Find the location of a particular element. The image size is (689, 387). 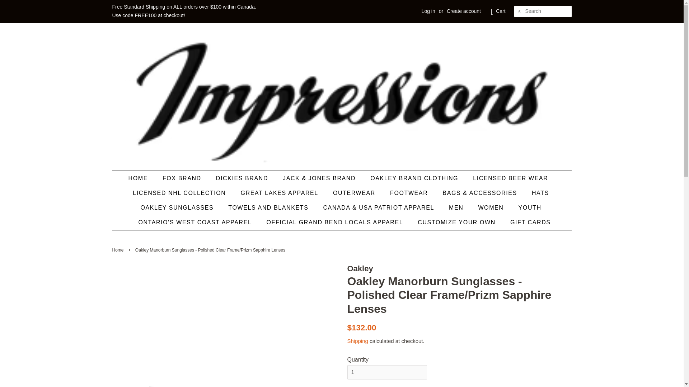

Cart is located at coordinates (500, 11).